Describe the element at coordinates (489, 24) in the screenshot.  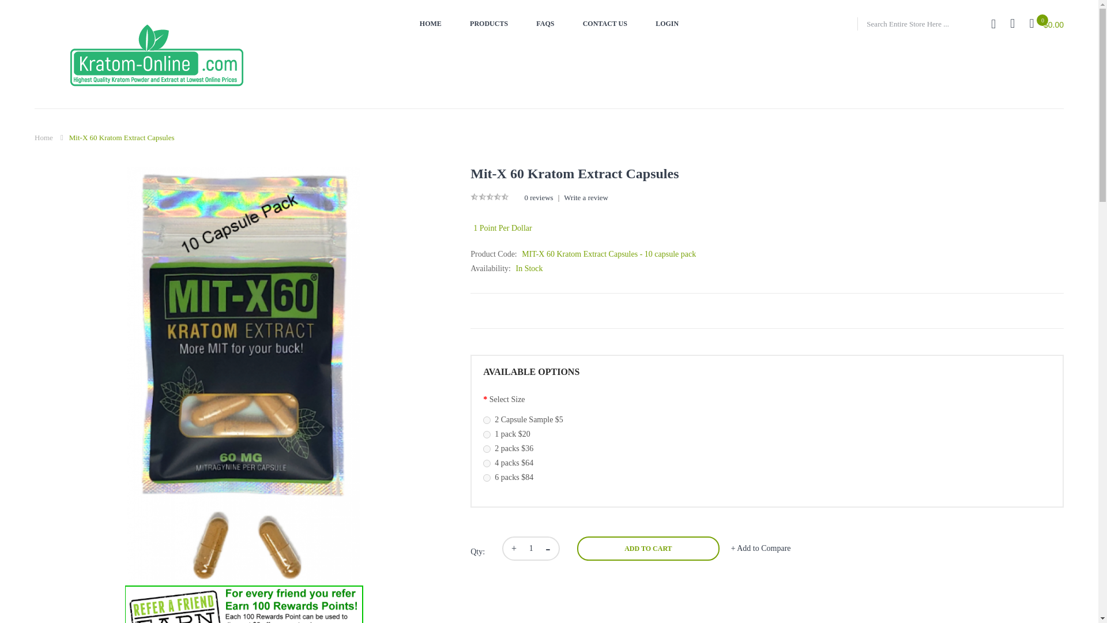
I see `PRODUCTS` at that location.